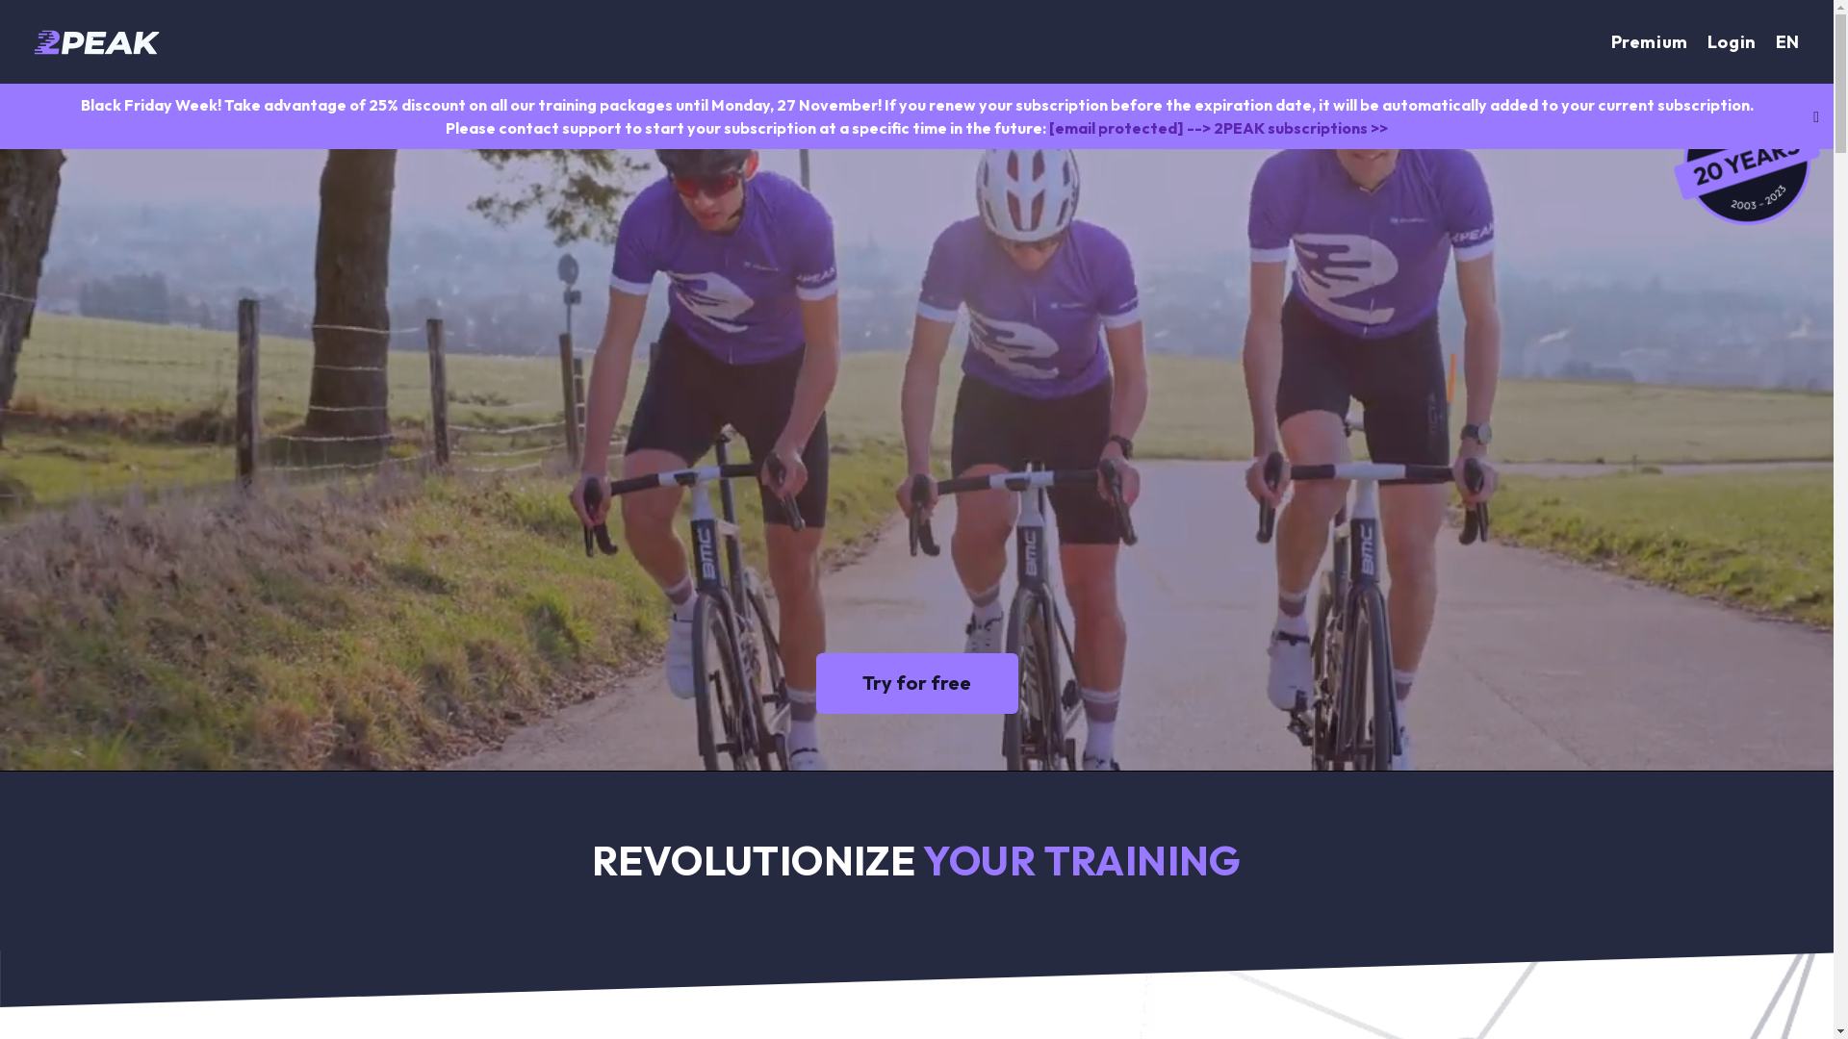 The image size is (1848, 1039). Describe the element at coordinates (1288, 128) in the screenshot. I see `--> 2PEAK subscriptions >>` at that location.